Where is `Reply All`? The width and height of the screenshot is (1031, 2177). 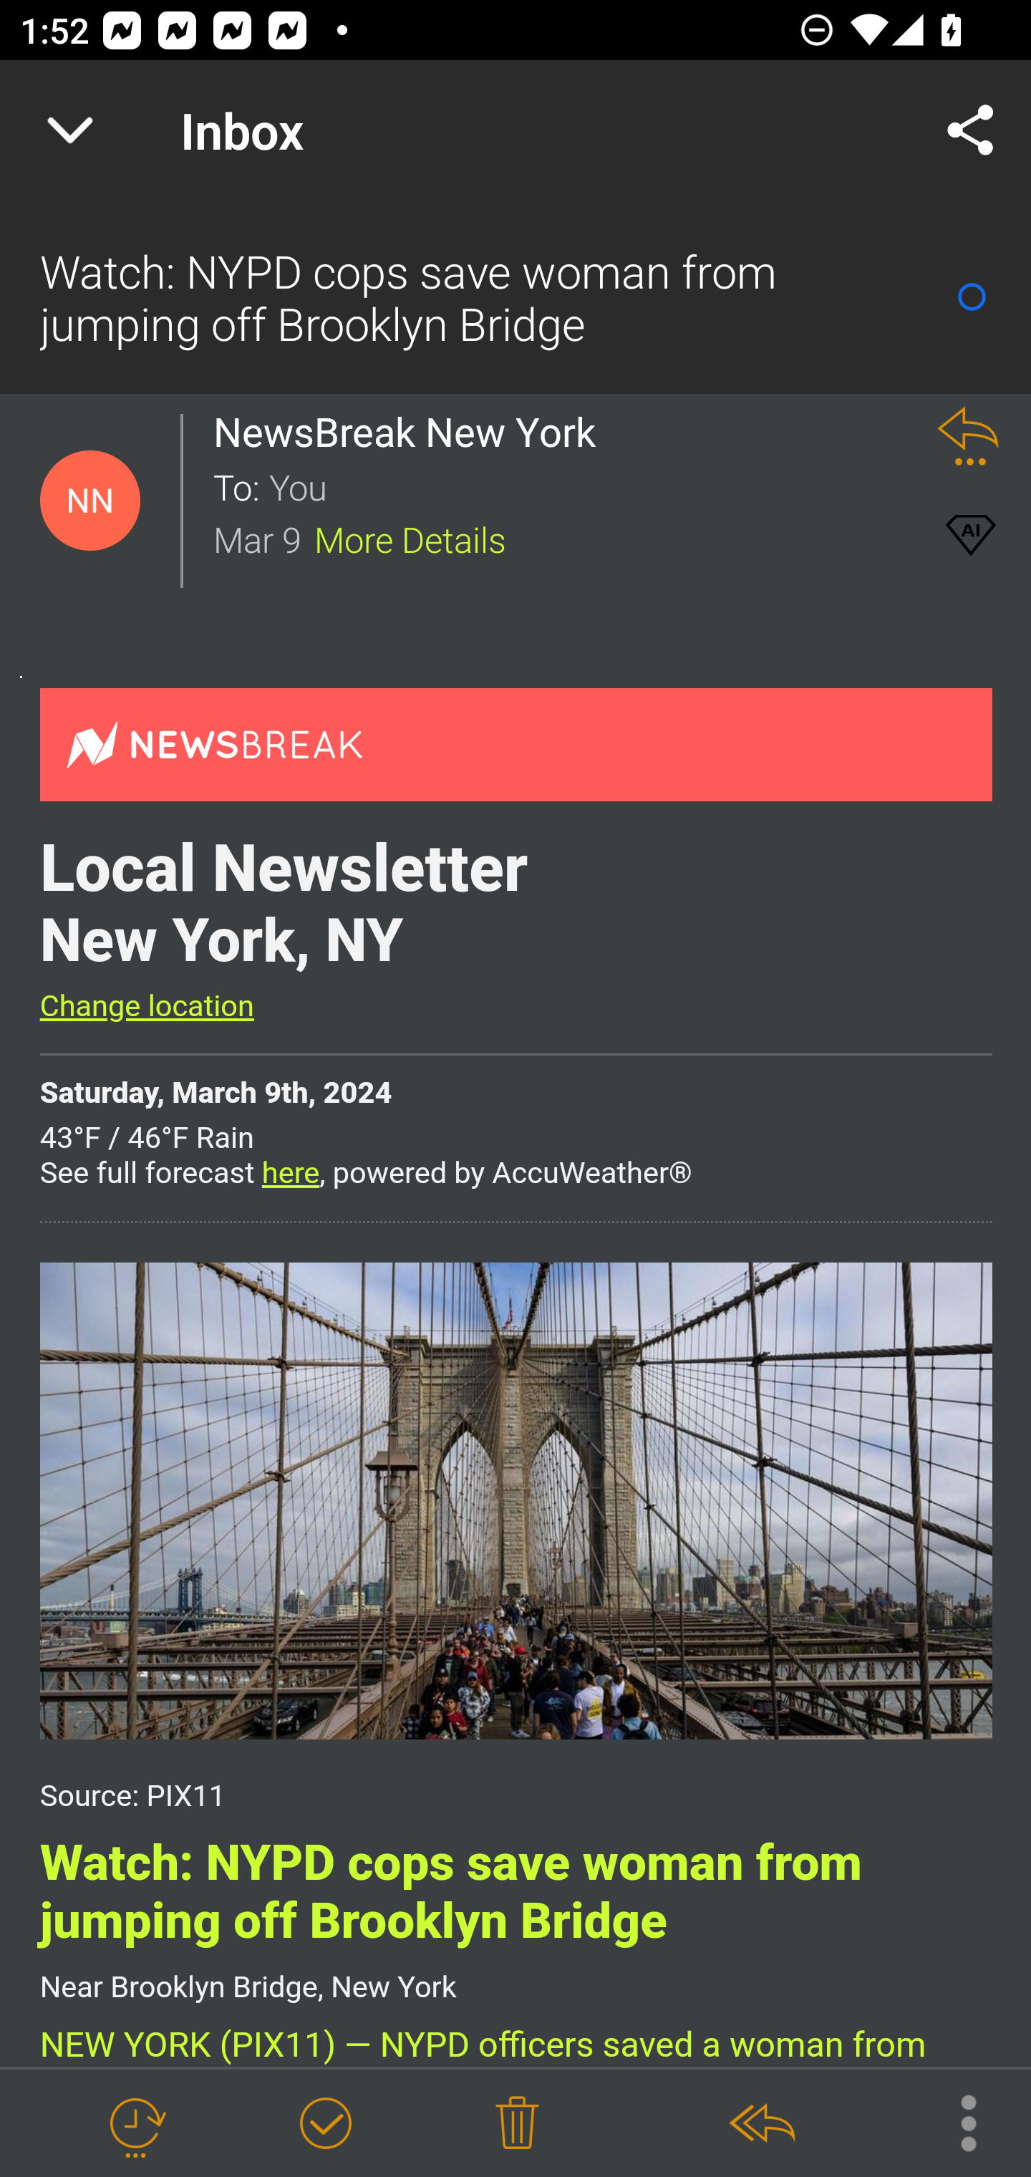 Reply All is located at coordinates (761, 2124).